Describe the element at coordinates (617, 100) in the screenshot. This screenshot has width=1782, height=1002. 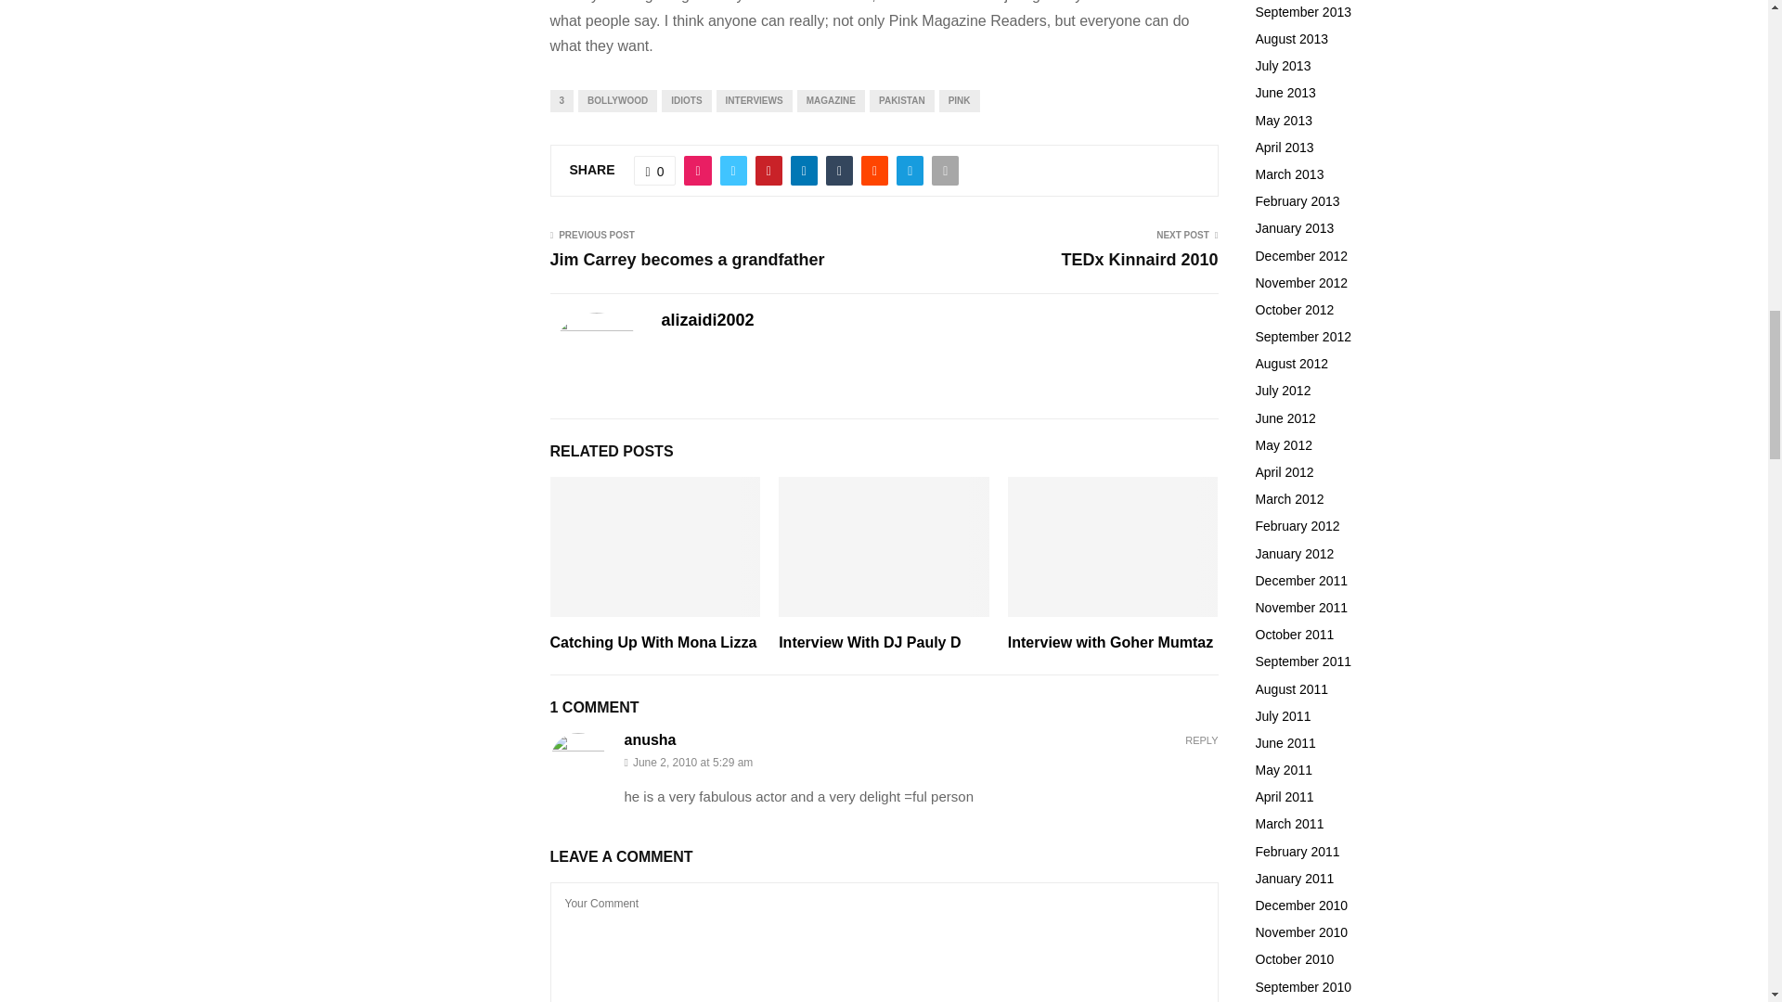
I see `BOLLYWOOD` at that location.